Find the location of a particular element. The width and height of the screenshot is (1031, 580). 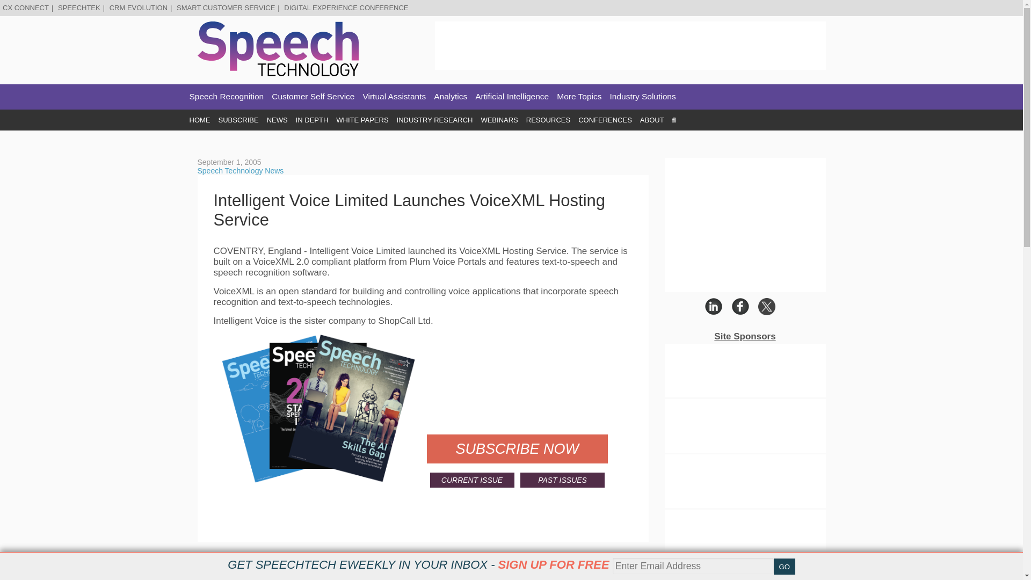

CX CONNECT is located at coordinates (26, 8).